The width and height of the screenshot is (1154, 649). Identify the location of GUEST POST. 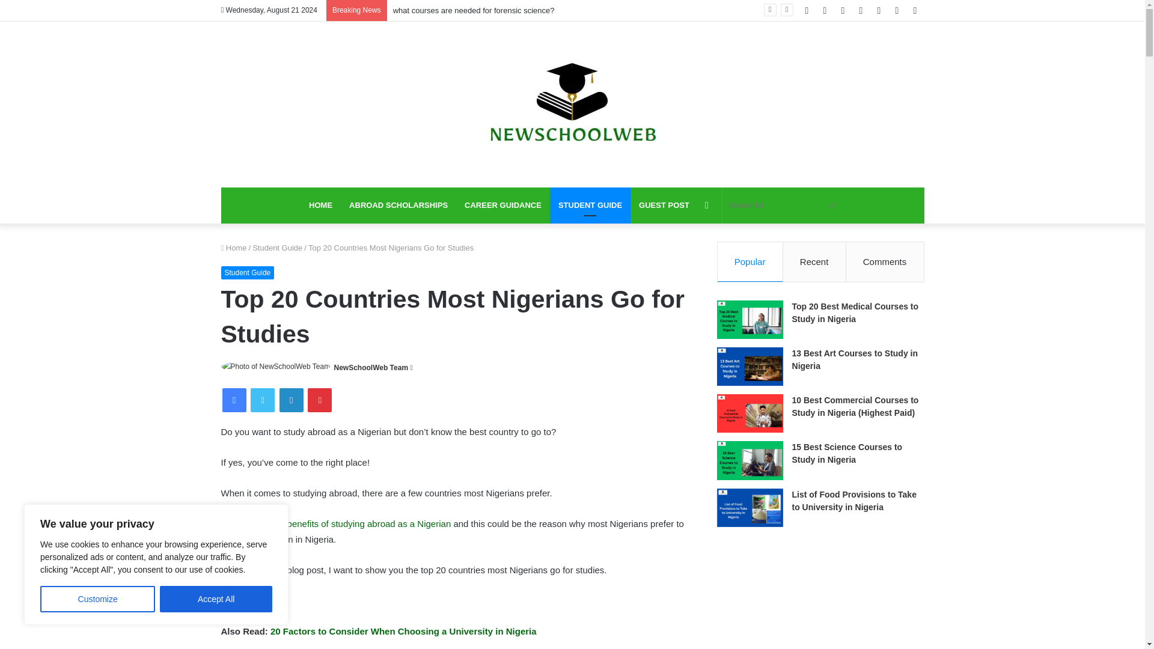
(664, 206).